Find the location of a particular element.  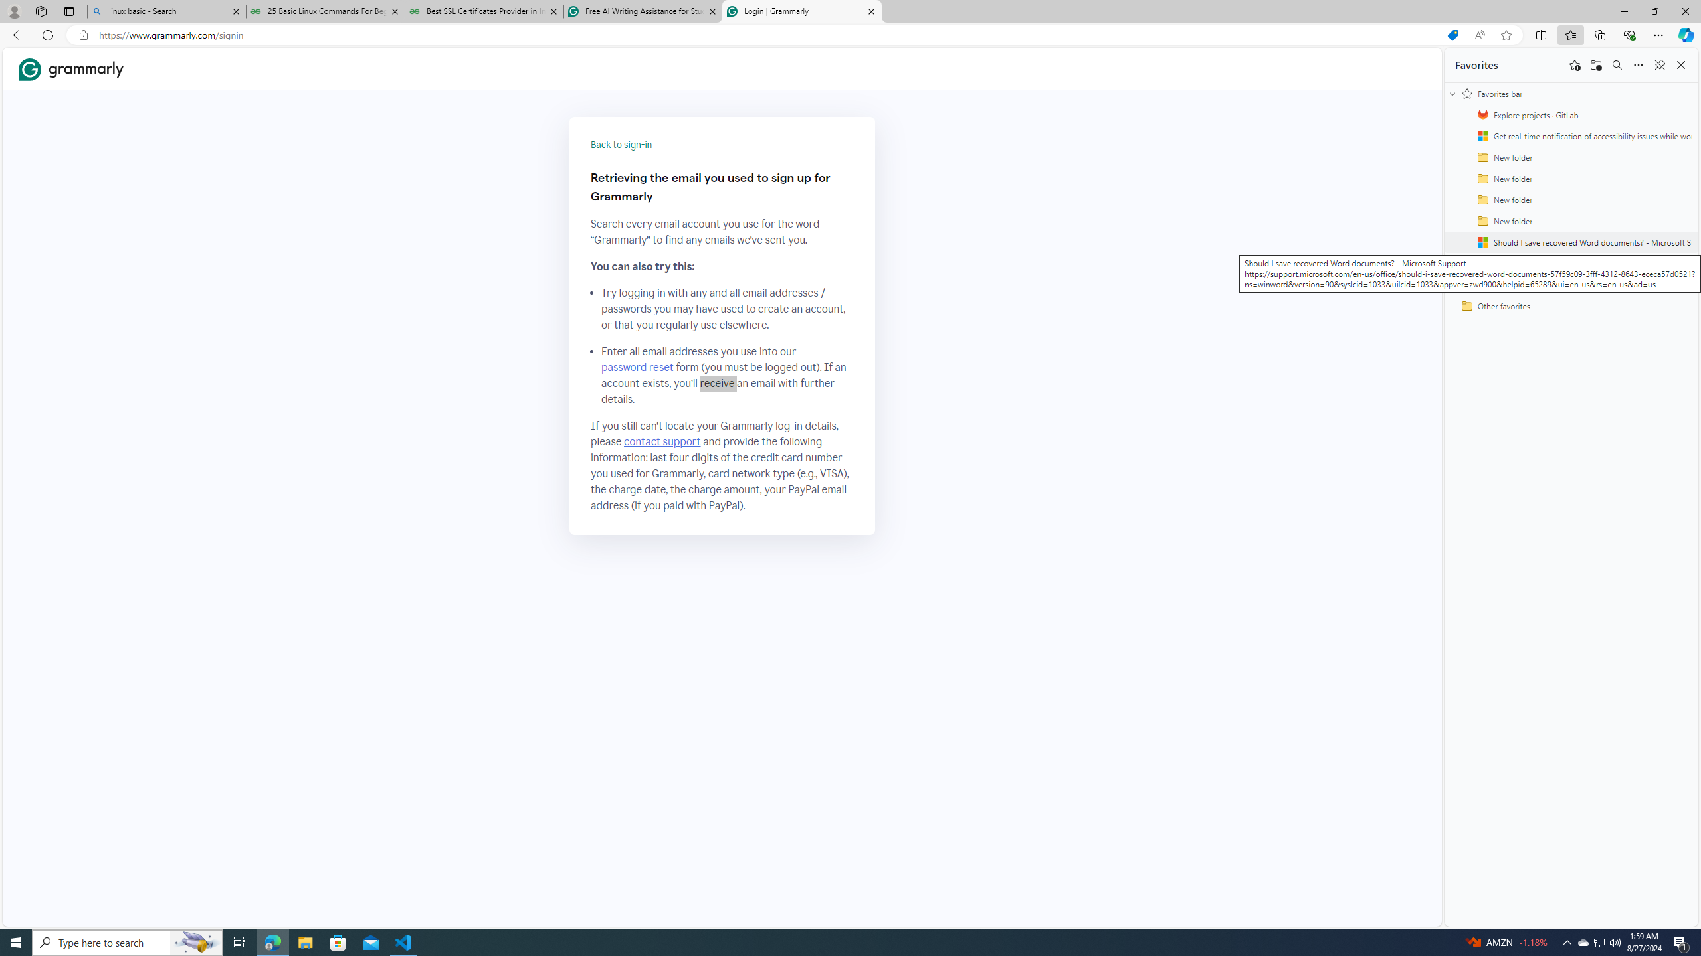

Free AI Writing Assistance for Students | Grammarly is located at coordinates (643, 11).